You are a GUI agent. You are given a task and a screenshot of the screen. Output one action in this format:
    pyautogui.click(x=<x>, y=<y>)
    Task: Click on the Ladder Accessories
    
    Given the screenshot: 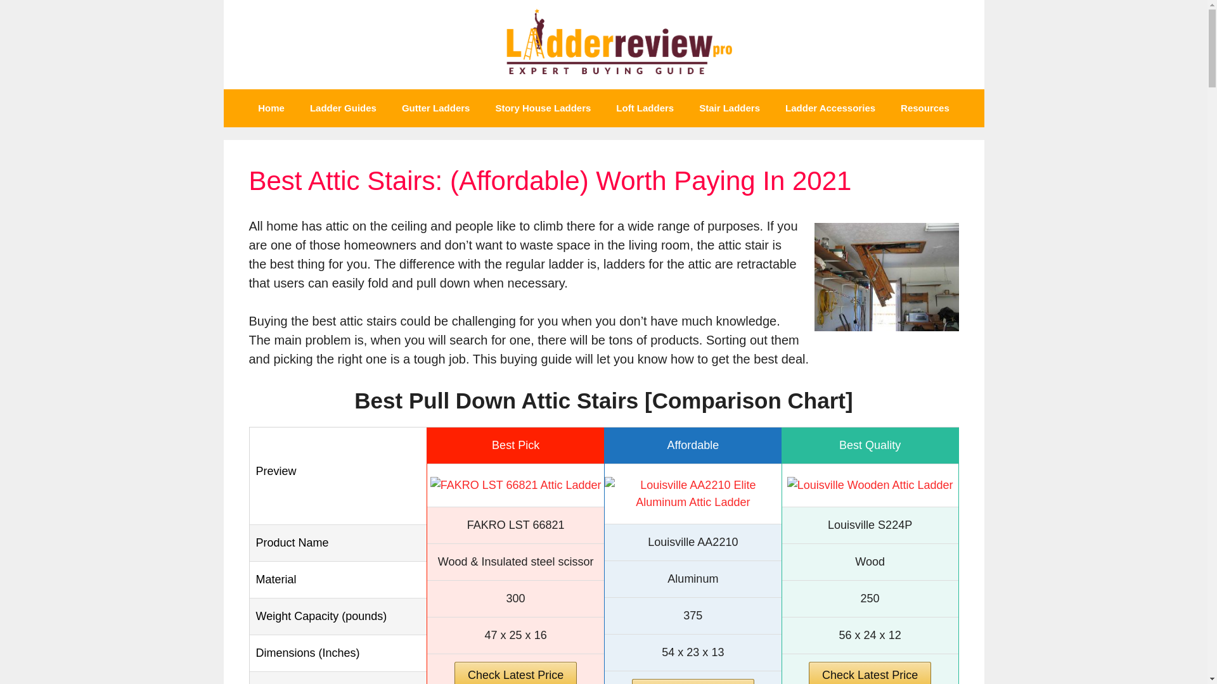 What is the action you would take?
    pyautogui.click(x=830, y=108)
    